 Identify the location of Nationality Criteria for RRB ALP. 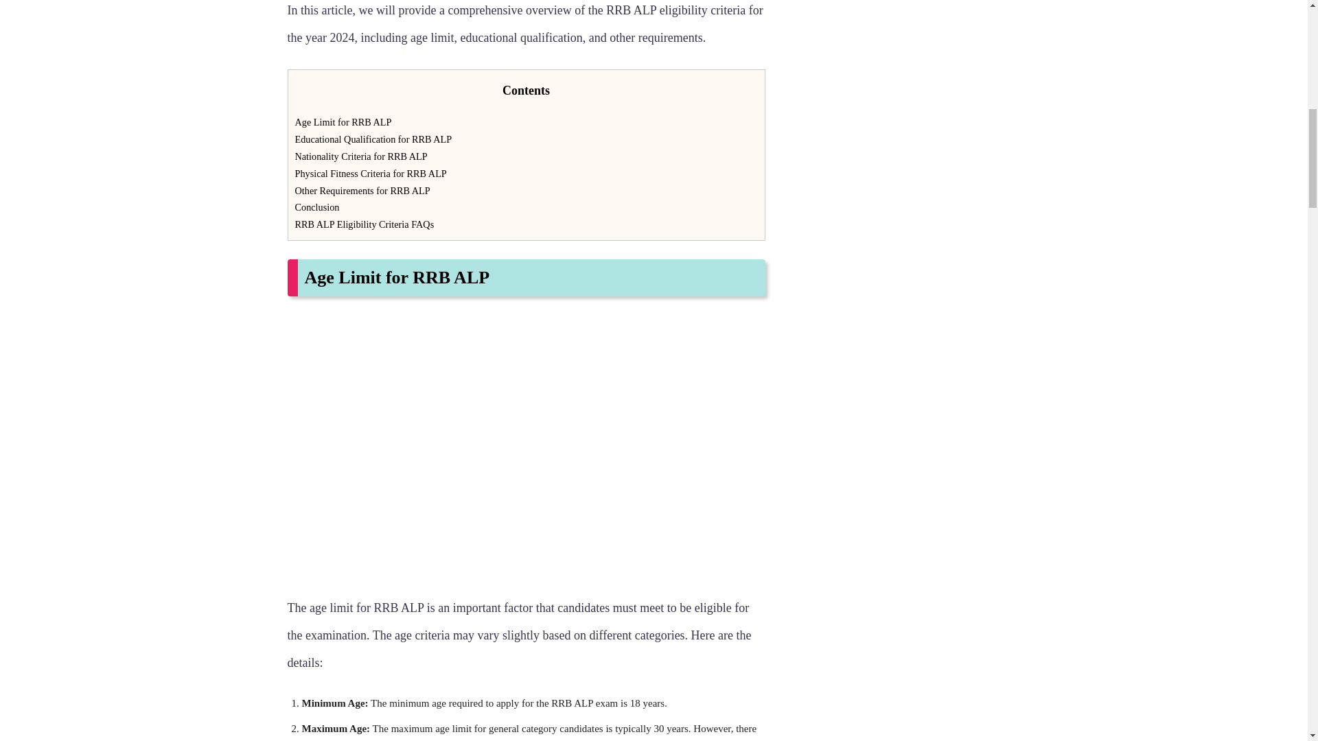
(361, 156).